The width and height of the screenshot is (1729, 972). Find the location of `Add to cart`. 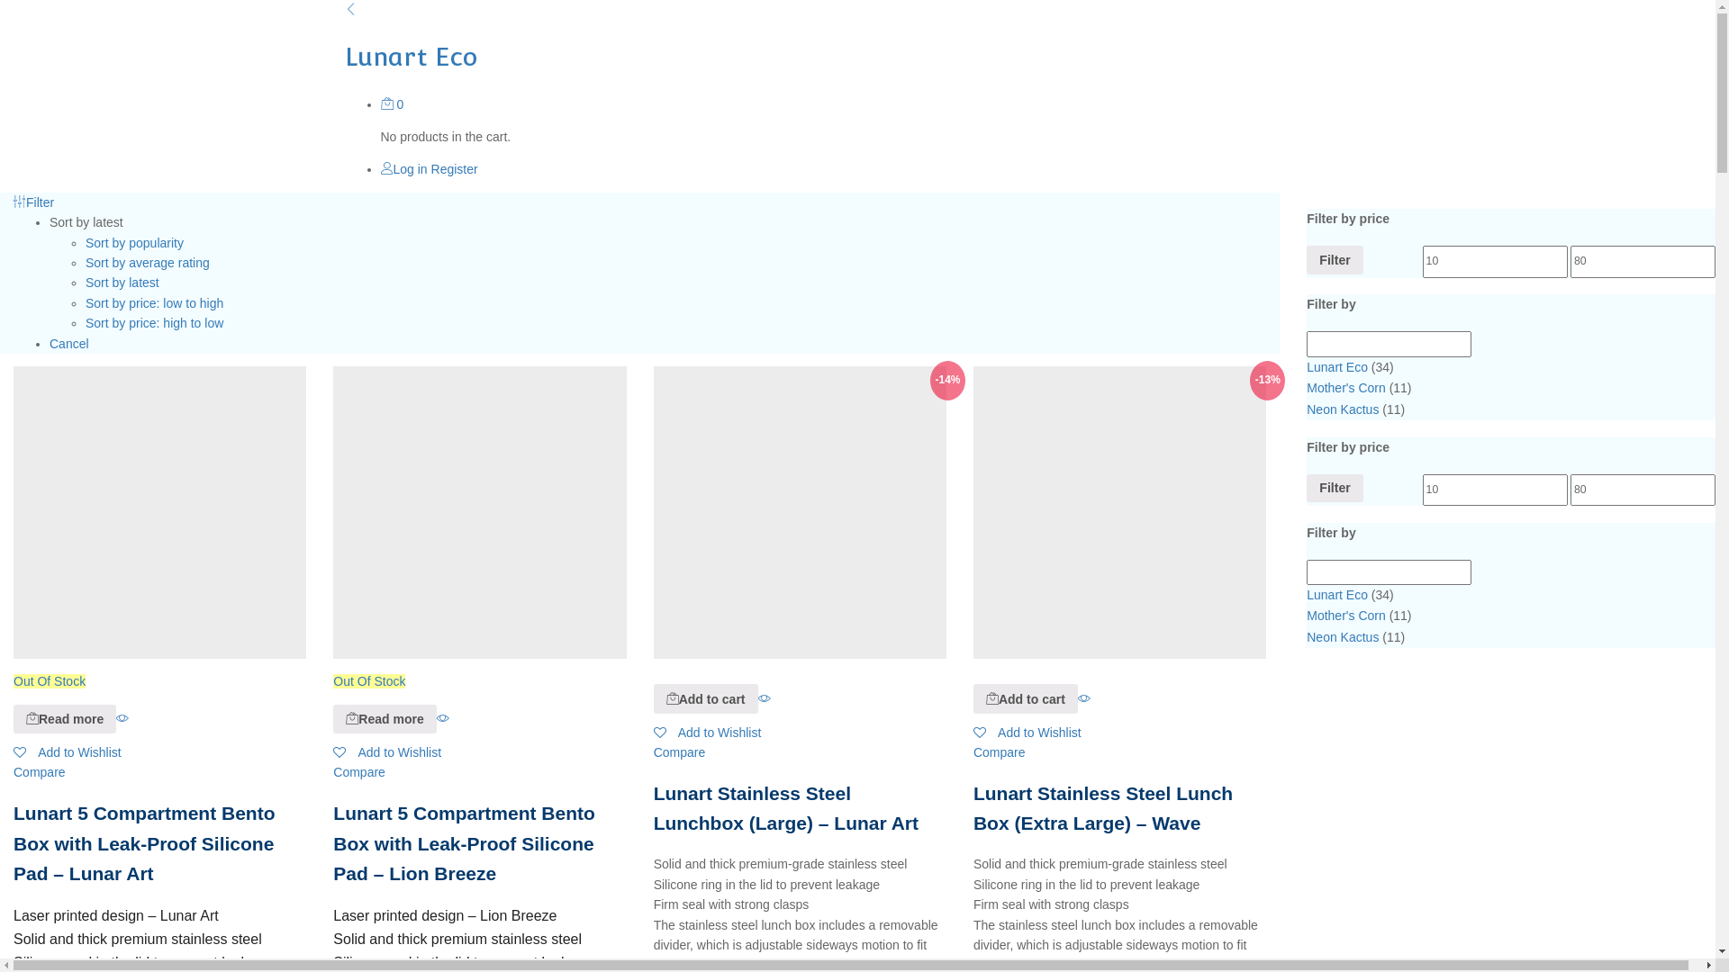

Add to cart is located at coordinates (992, 698).